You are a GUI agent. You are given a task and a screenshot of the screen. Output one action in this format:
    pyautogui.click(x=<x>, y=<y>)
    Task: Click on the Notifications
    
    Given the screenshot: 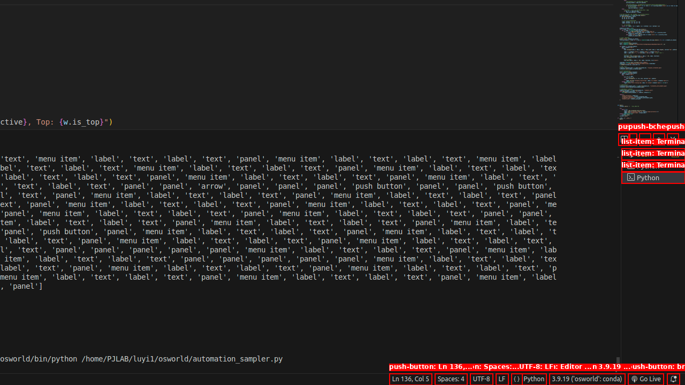 What is the action you would take?
    pyautogui.click(x=673, y=379)
    